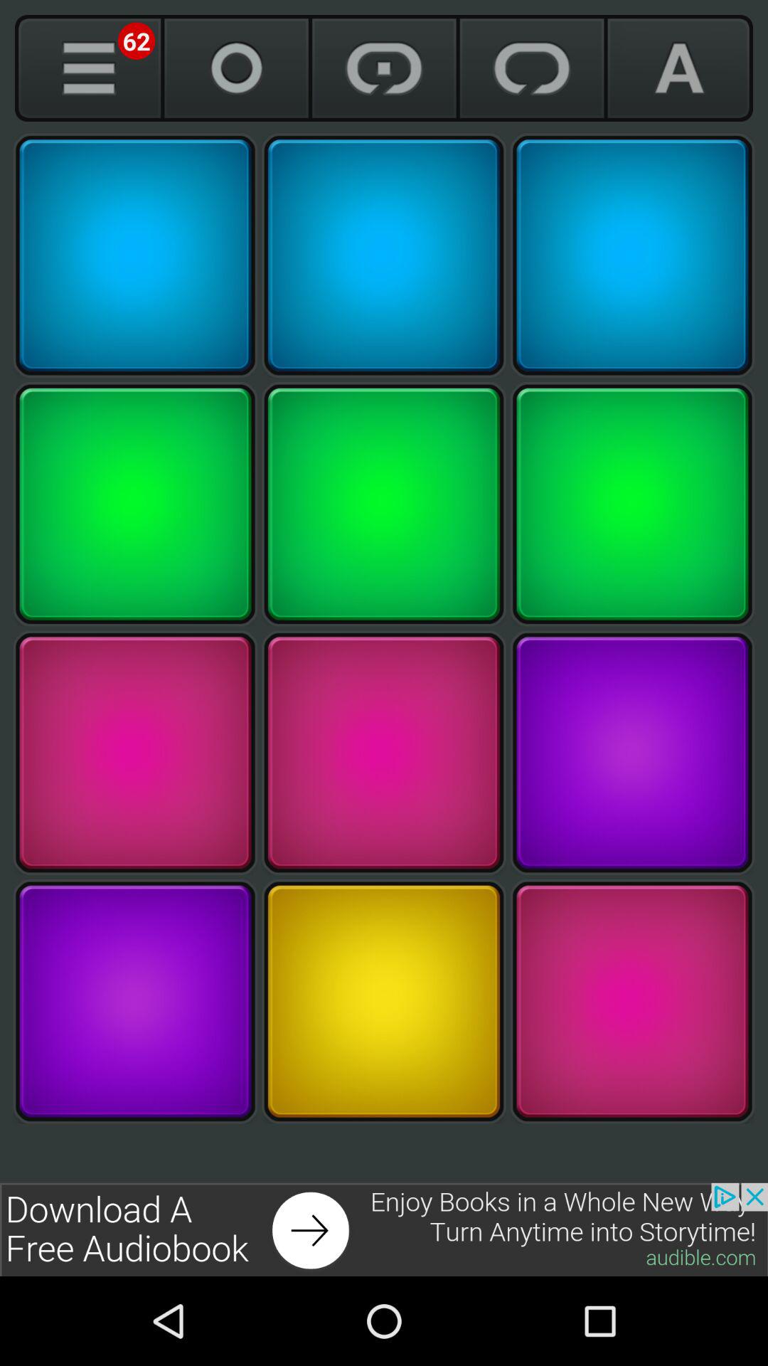 This screenshot has height=1366, width=768. I want to click on select box in second row of first column, so click(135, 504).